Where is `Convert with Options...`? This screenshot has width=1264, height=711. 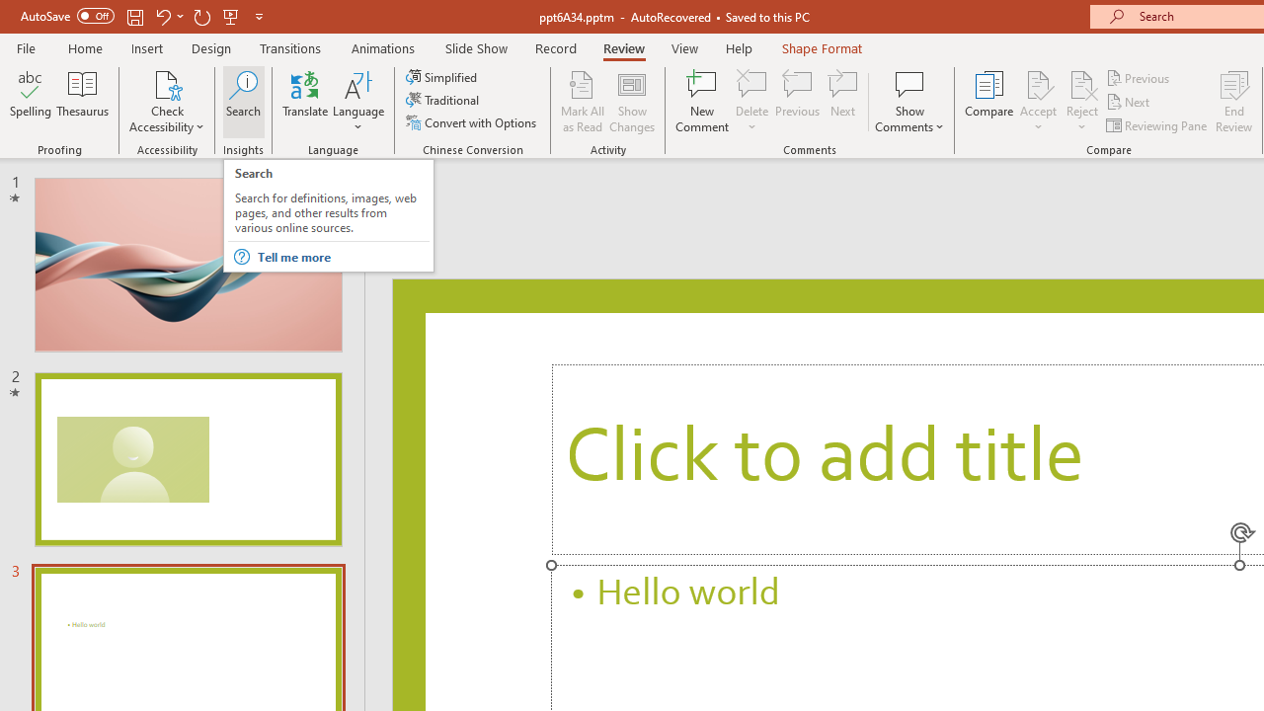
Convert with Options... is located at coordinates (473, 122).